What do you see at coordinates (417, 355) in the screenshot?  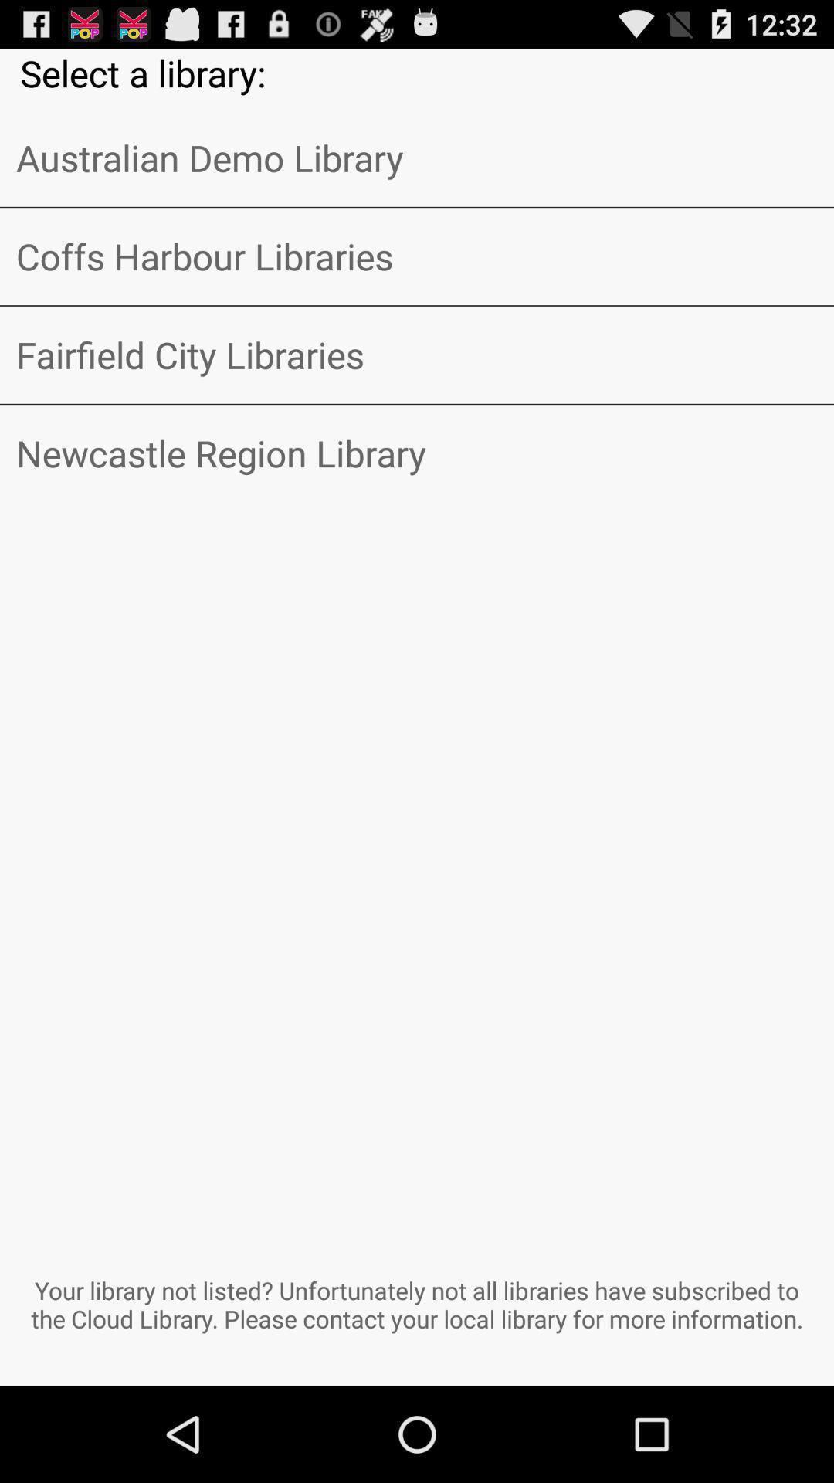 I see `open the item above the newcastle region library icon` at bounding box center [417, 355].